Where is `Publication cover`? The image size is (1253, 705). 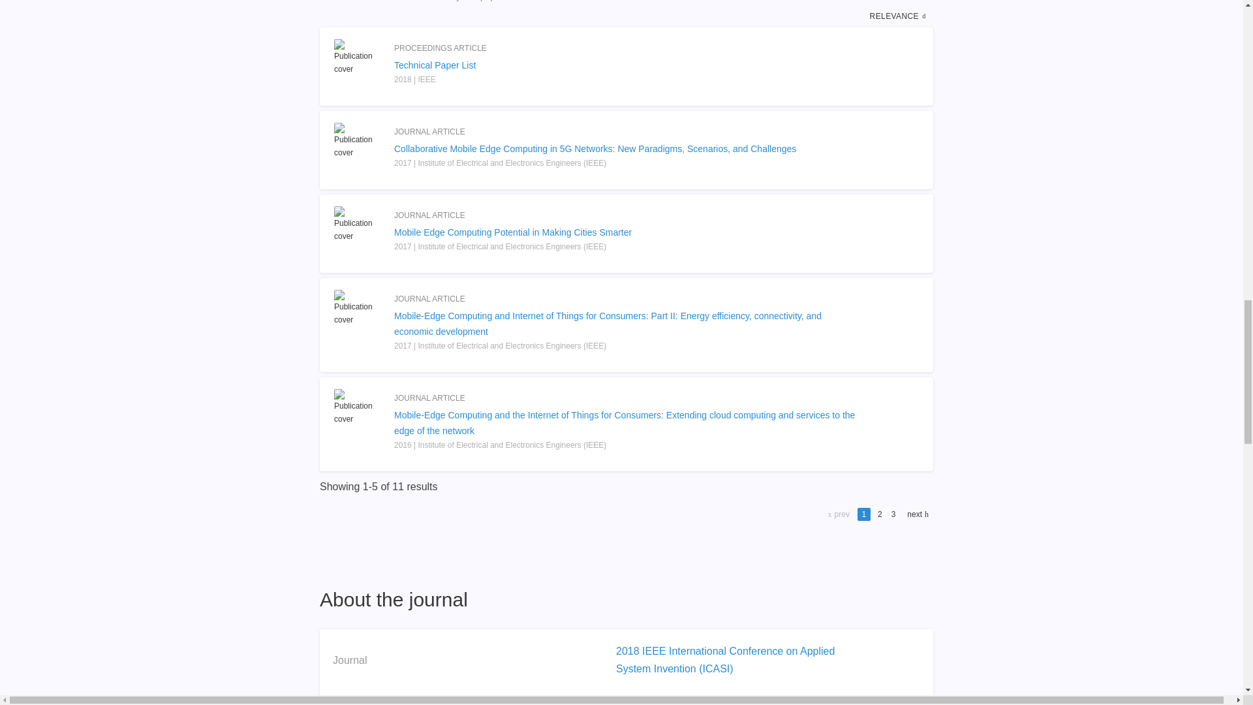
Publication cover is located at coordinates (358, 308).